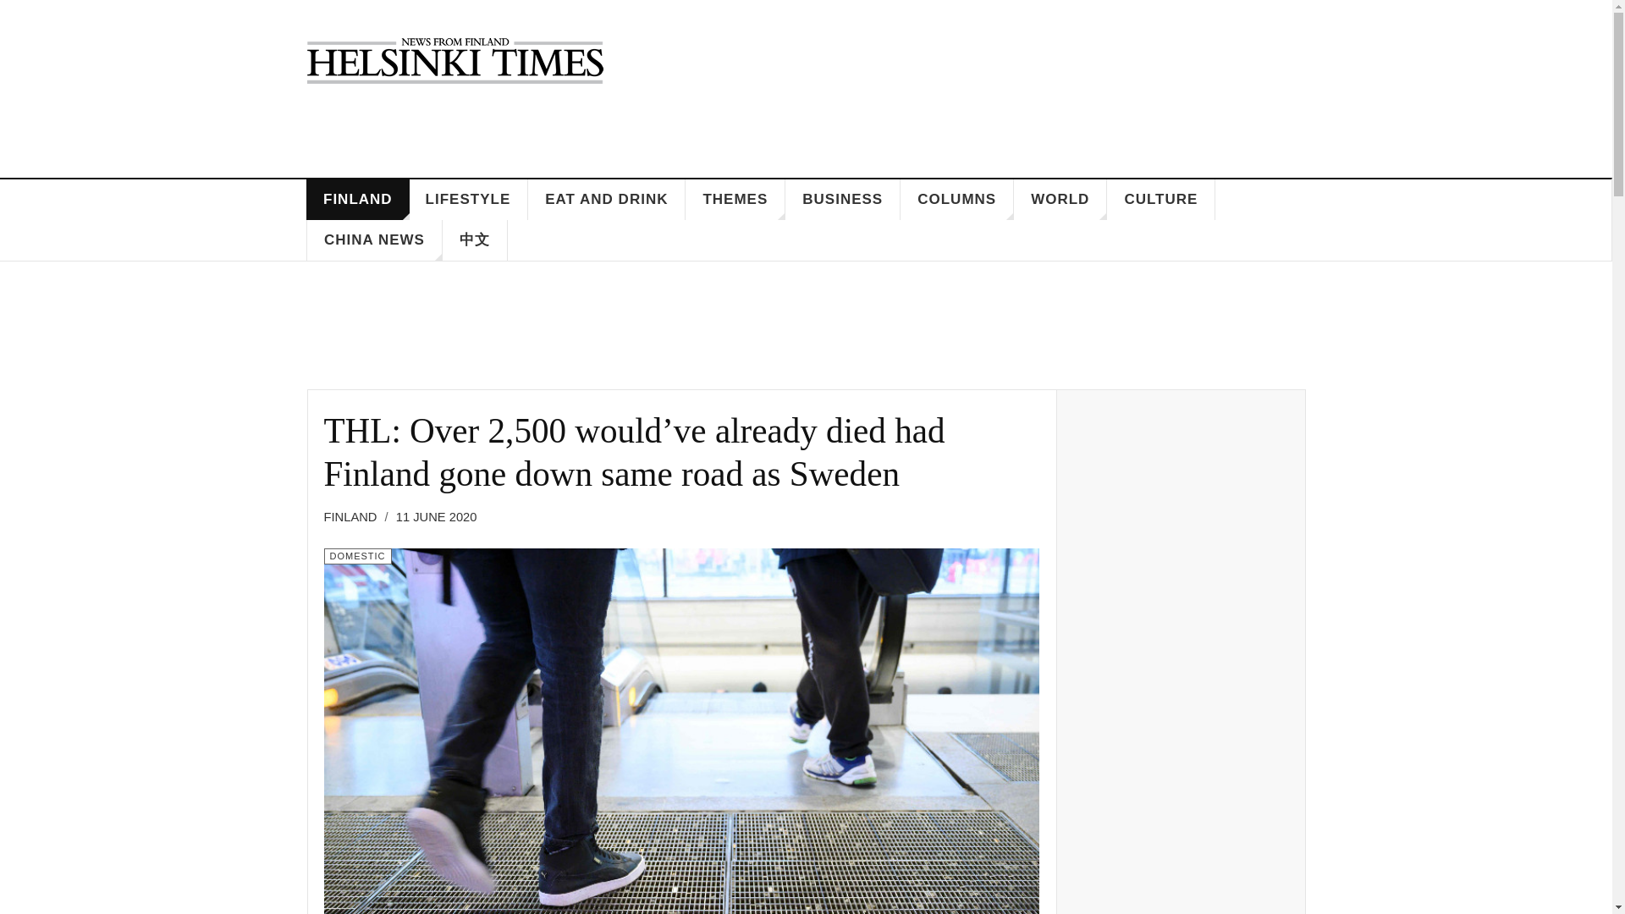 This screenshot has width=1625, height=914. I want to click on Weather Widget, so click(1014, 83).